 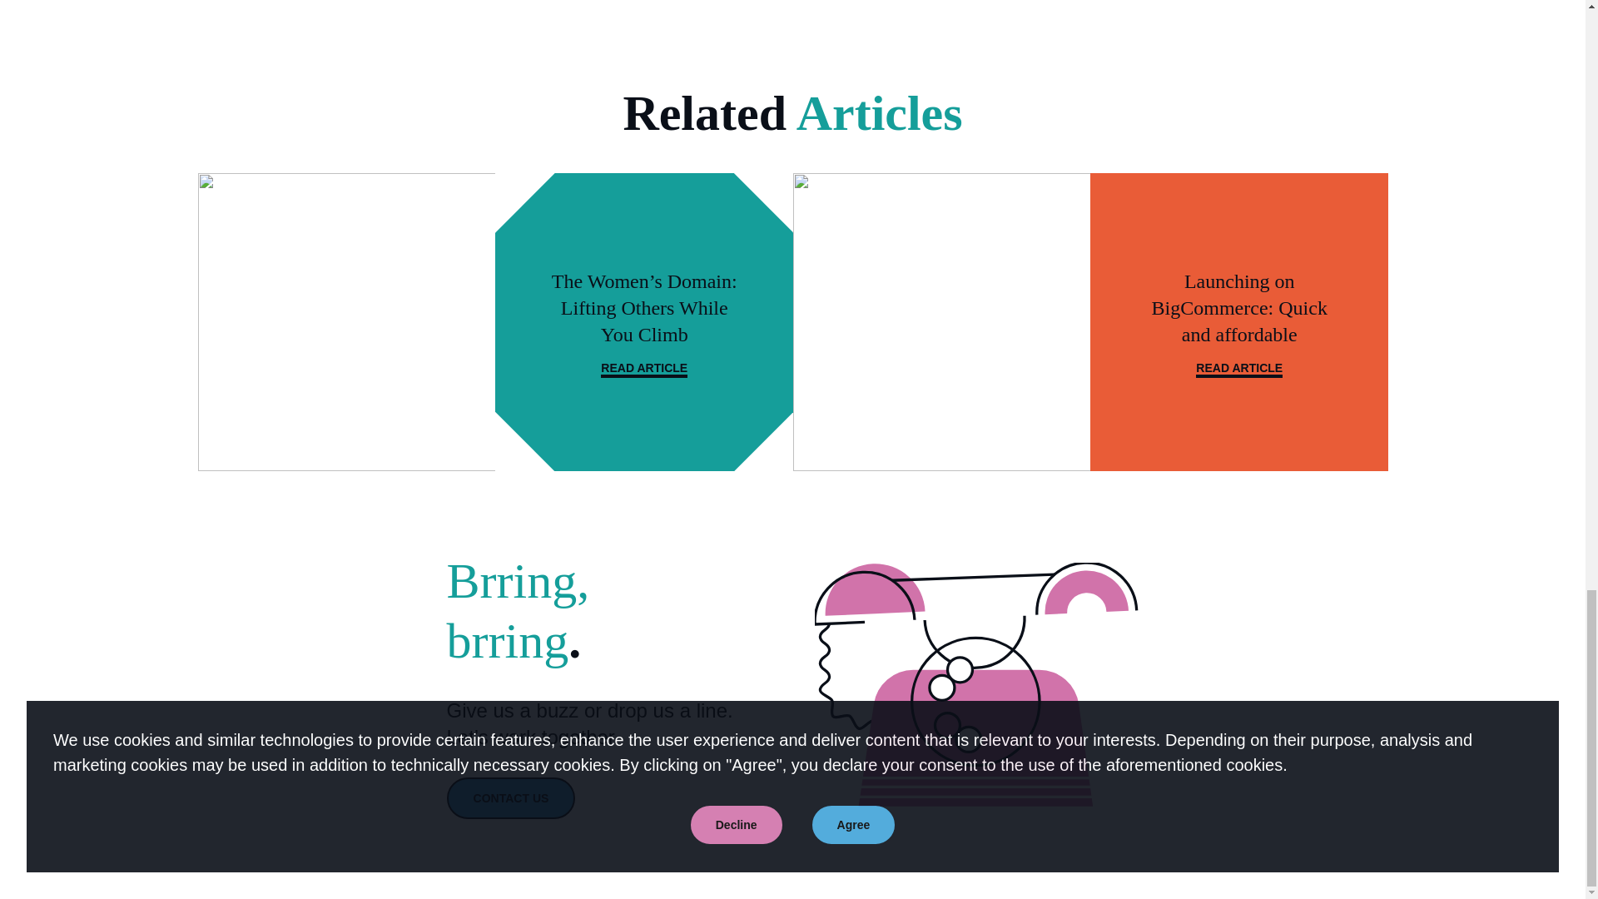 I want to click on Read Article, so click(x=643, y=369).